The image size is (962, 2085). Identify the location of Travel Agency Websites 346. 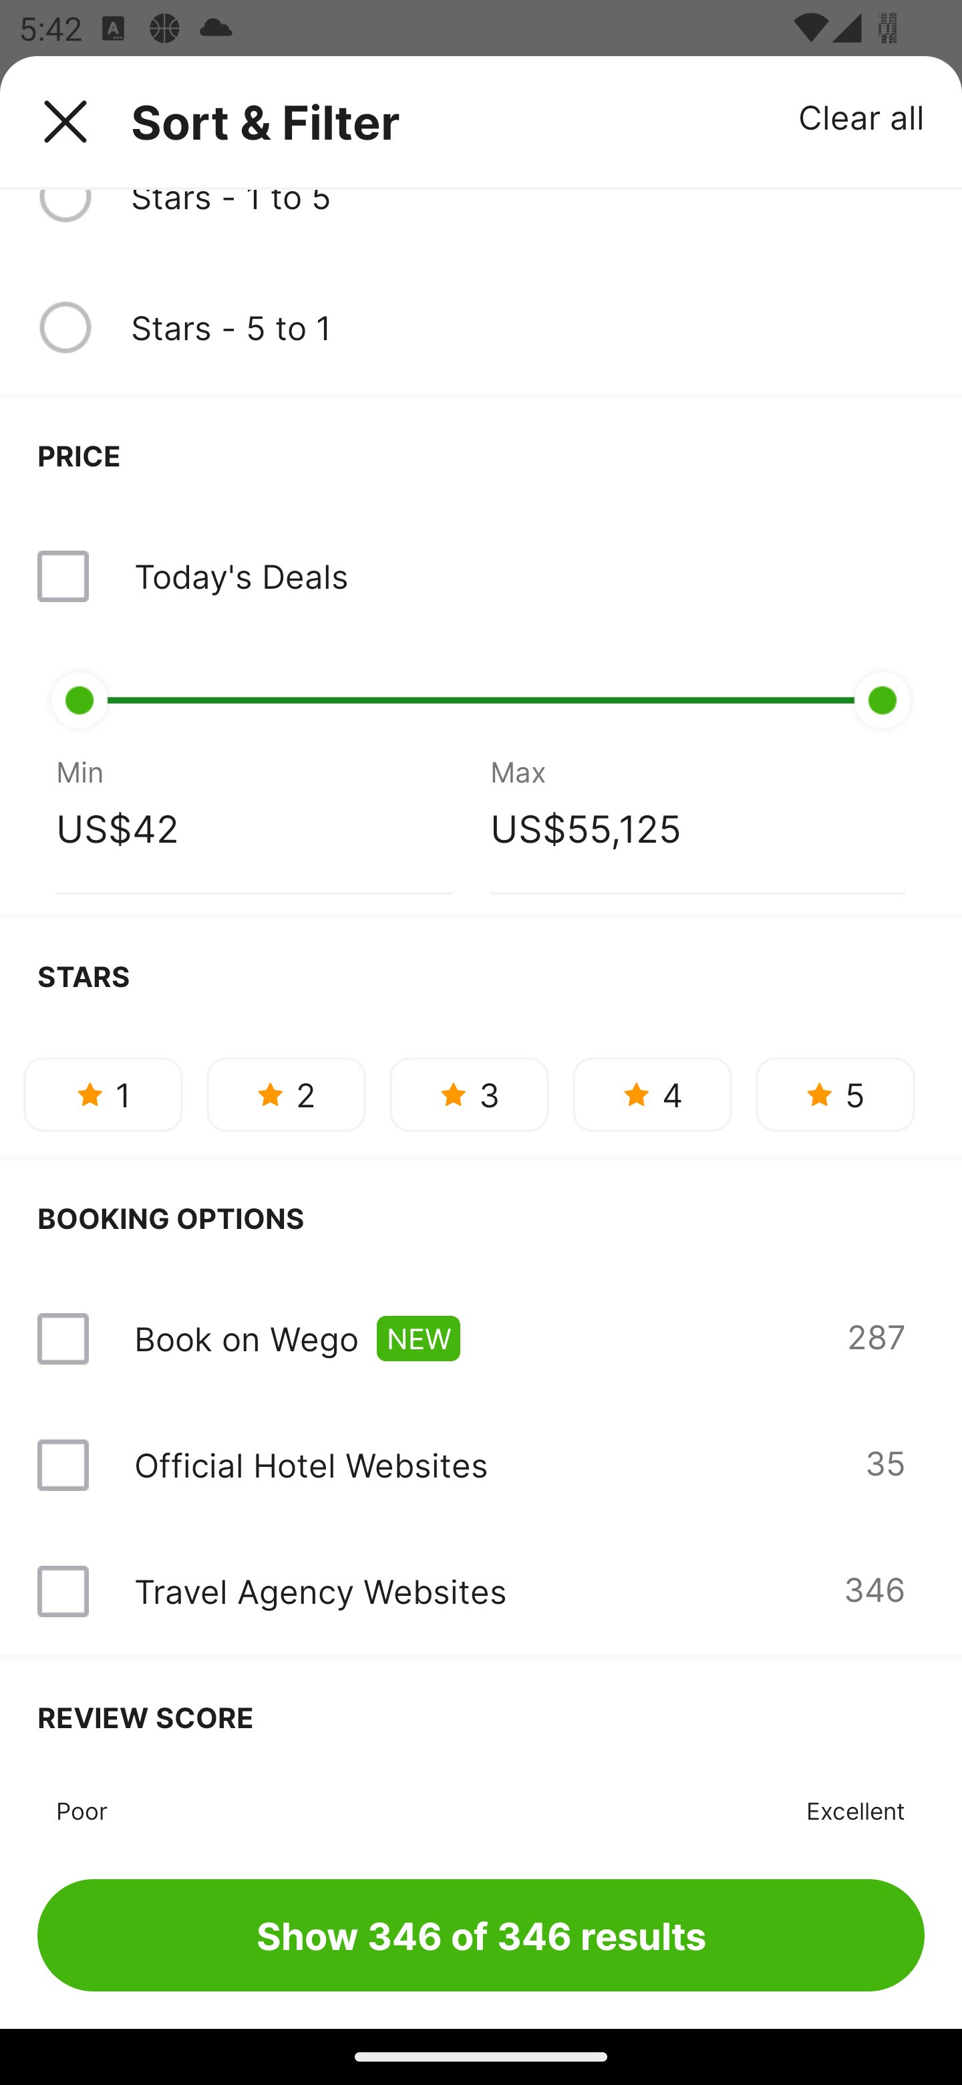
(481, 1592).